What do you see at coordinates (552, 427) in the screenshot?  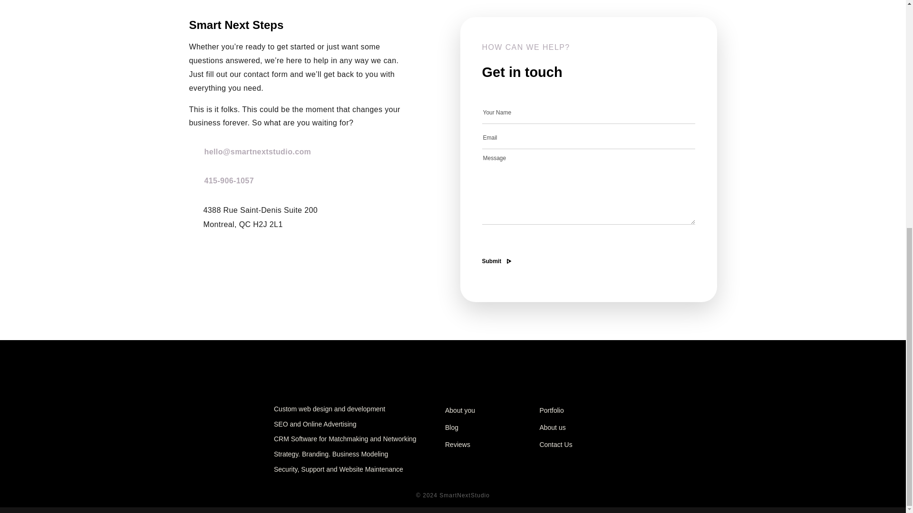 I see `About us` at bounding box center [552, 427].